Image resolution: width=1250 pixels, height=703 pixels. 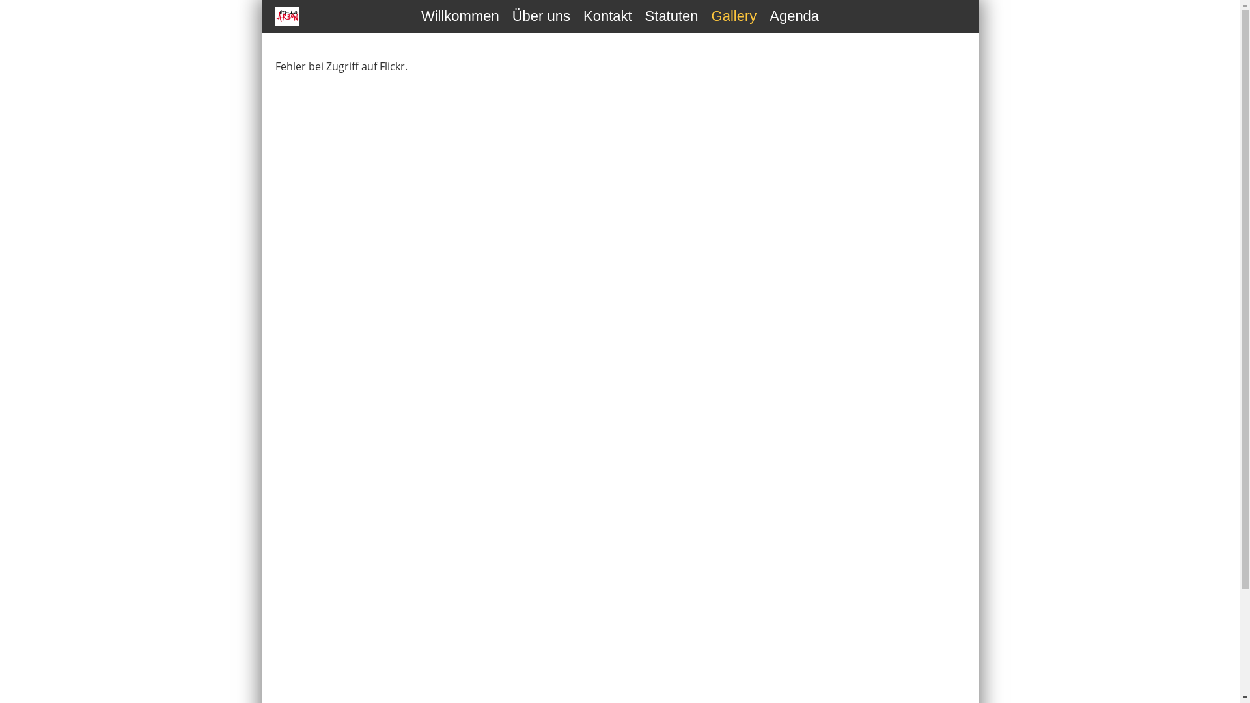 What do you see at coordinates (460, 17) in the screenshot?
I see `Willkommen` at bounding box center [460, 17].